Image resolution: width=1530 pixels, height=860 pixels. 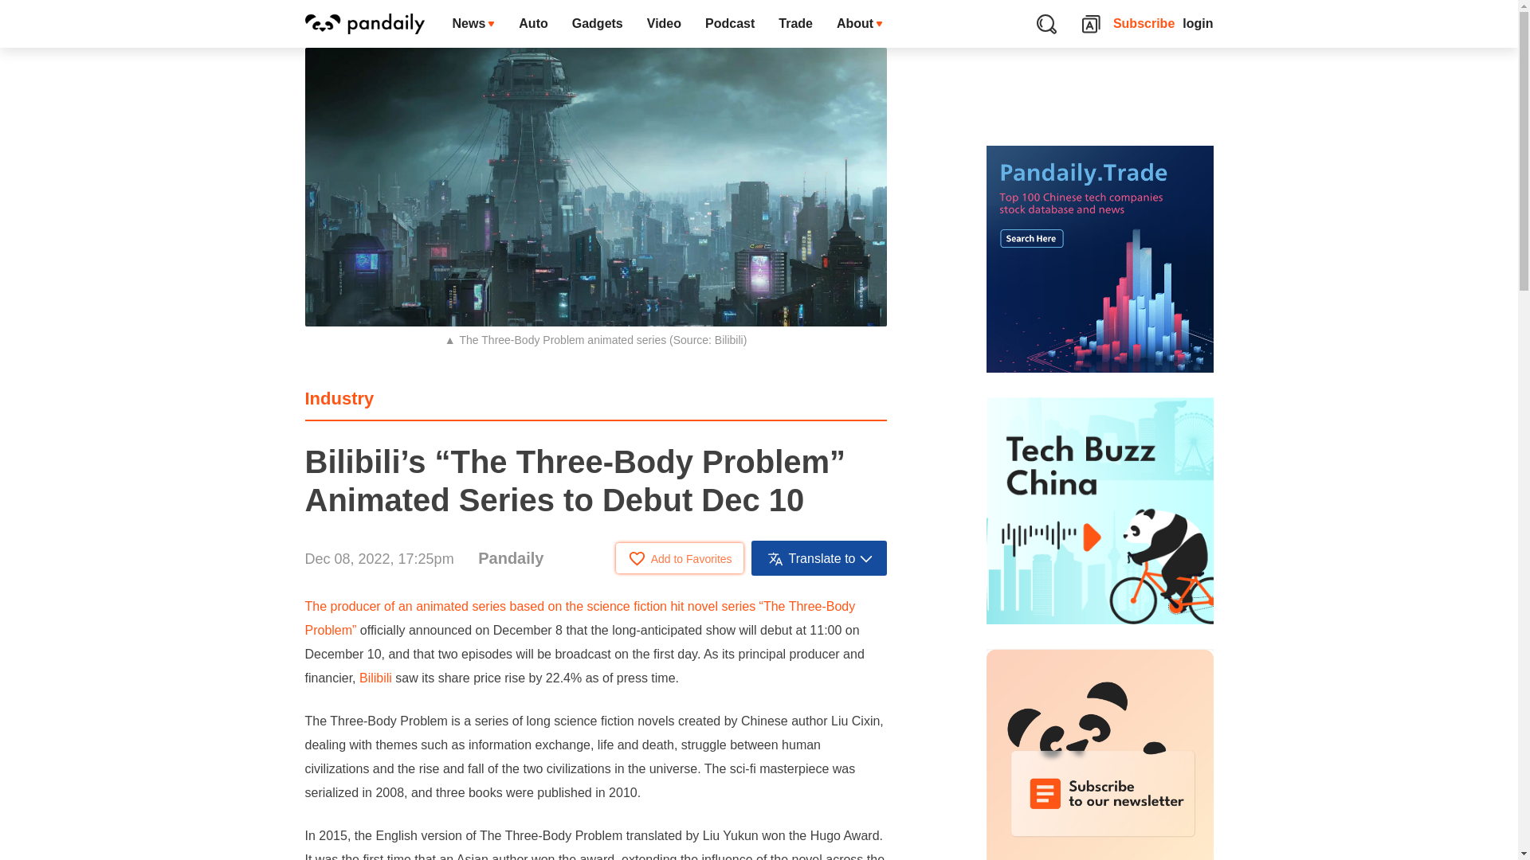 I want to click on Podcast, so click(x=729, y=24).